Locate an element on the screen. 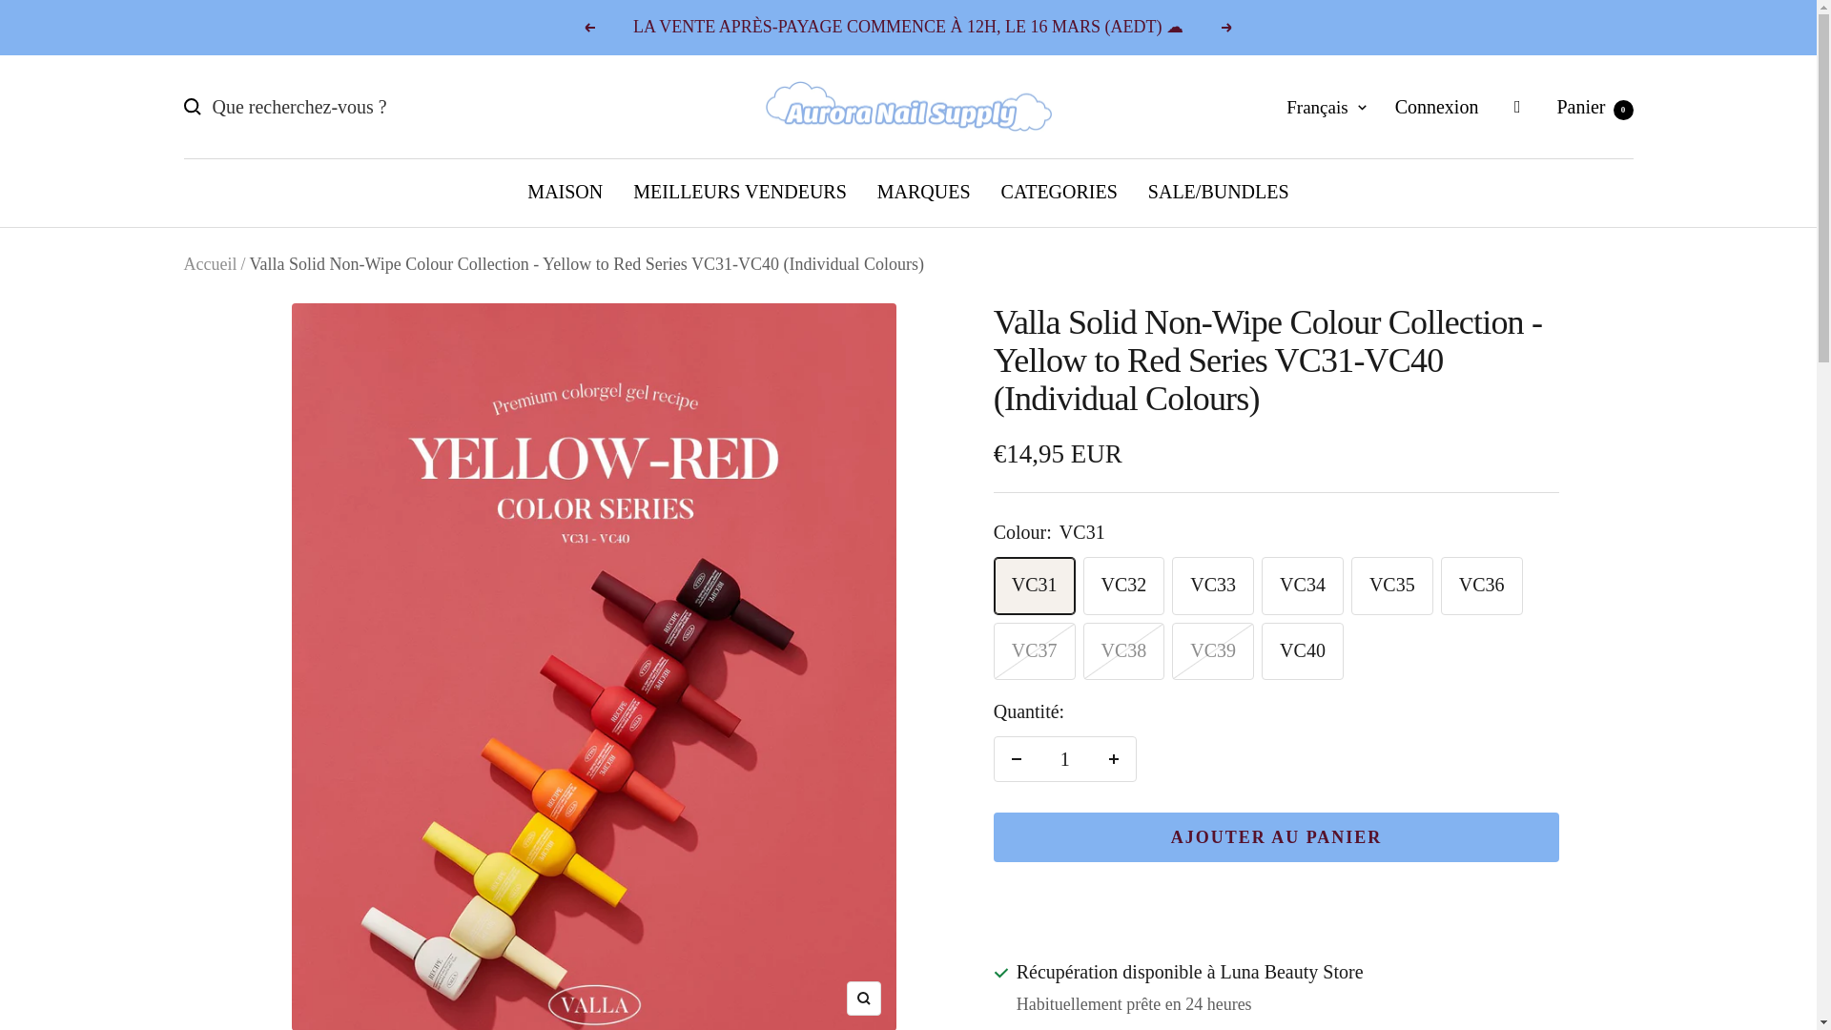  Connexion is located at coordinates (1437, 107).